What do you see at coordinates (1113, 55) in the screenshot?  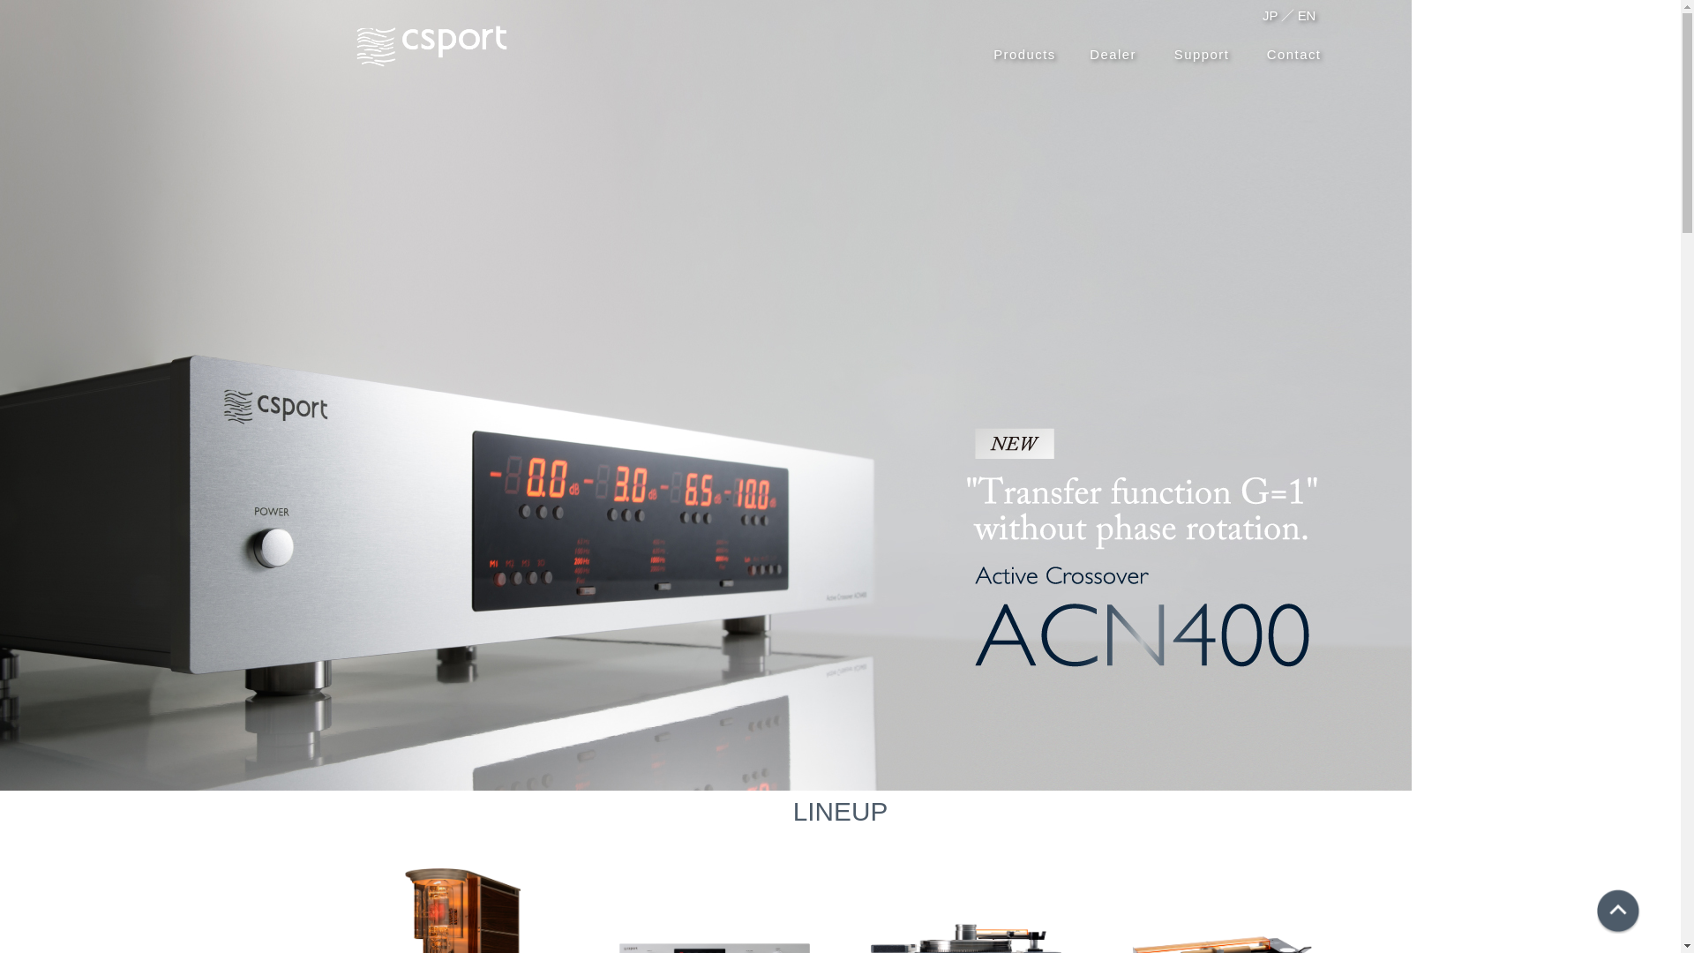 I see `Dealer` at bounding box center [1113, 55].